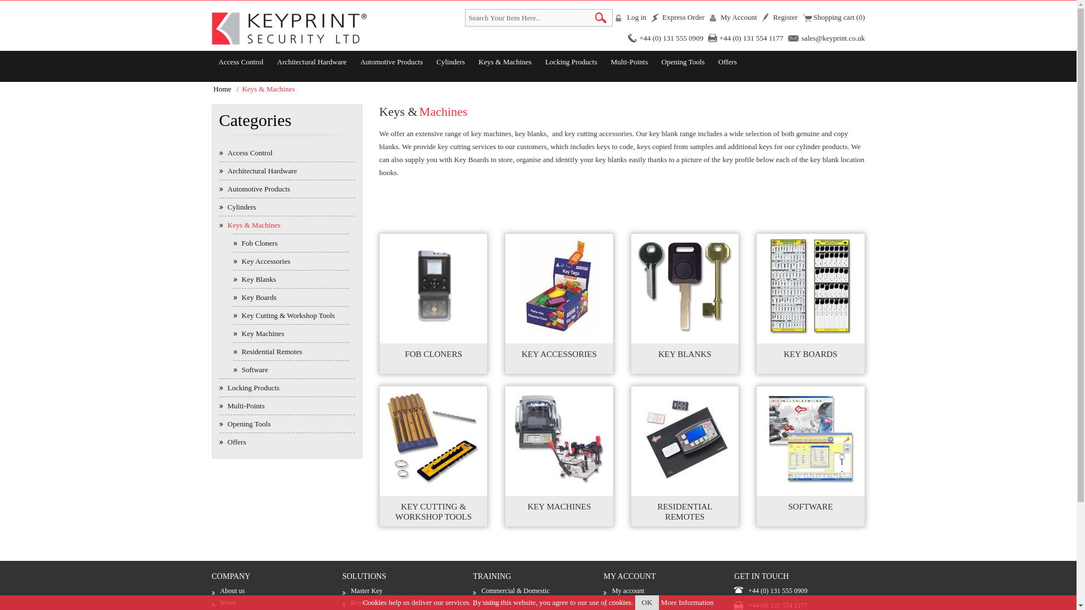 The width and height of the screenshot is (1085, 610). I want to click on Log in, so click(630, 18).